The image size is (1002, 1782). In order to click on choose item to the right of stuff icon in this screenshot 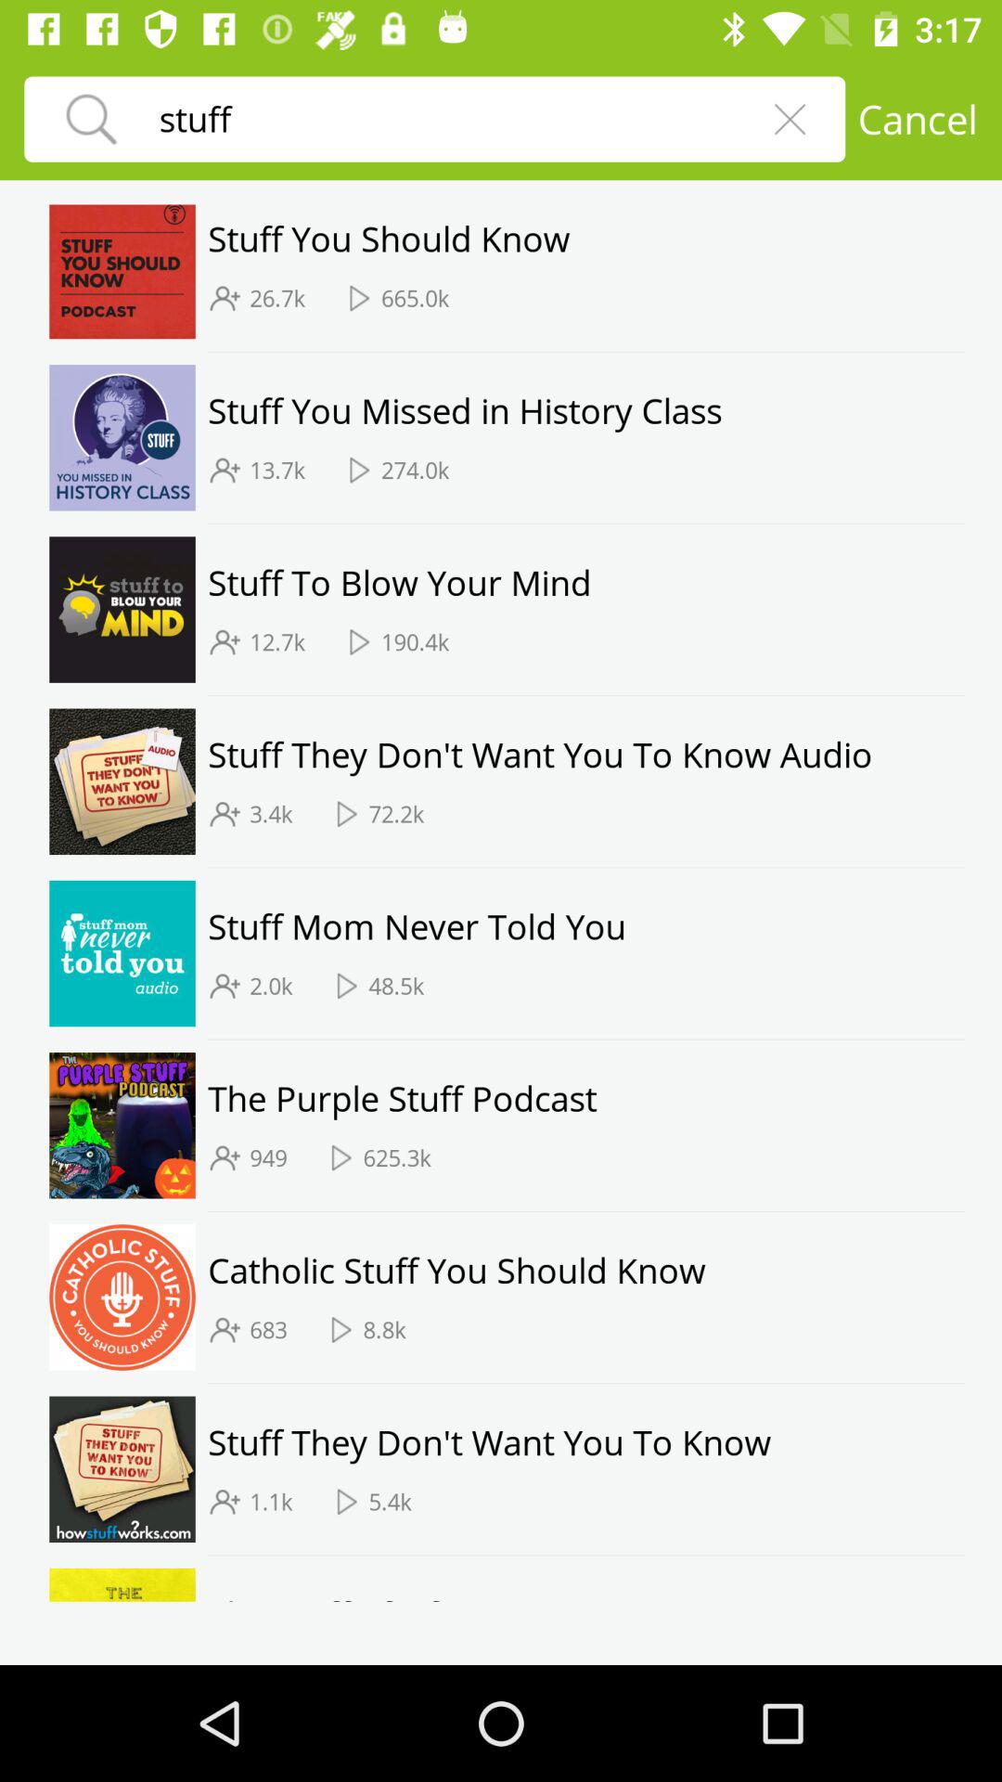, I will do `click(790, 119)`.